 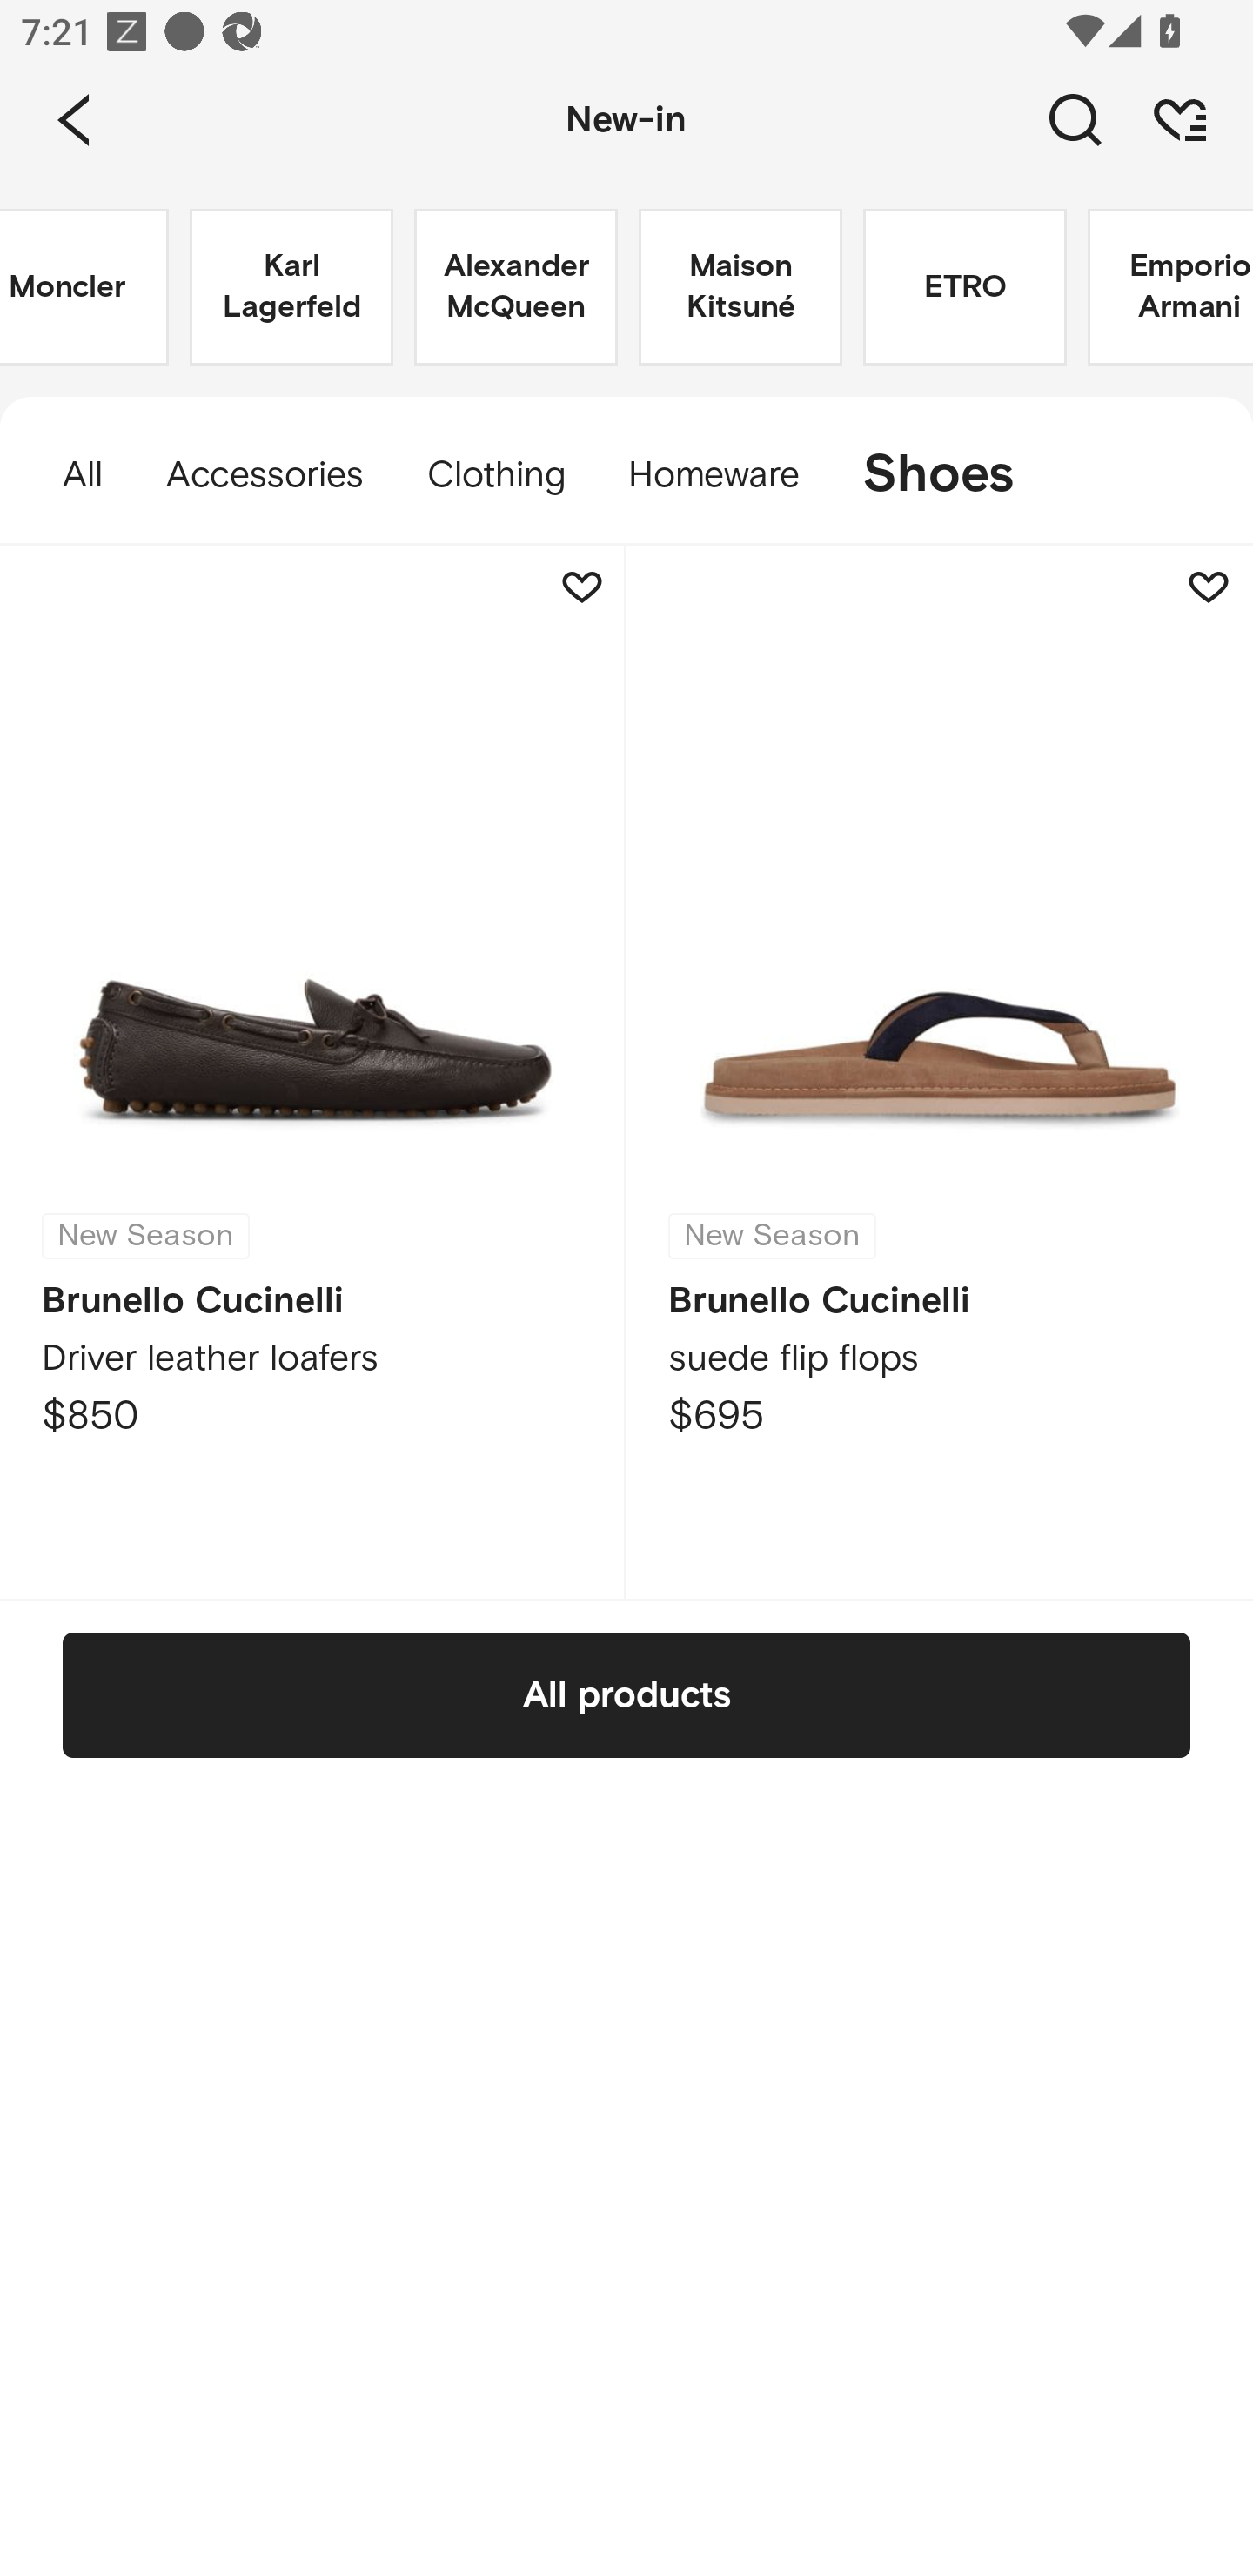 I want to click on All, so click(x=67, y=475).